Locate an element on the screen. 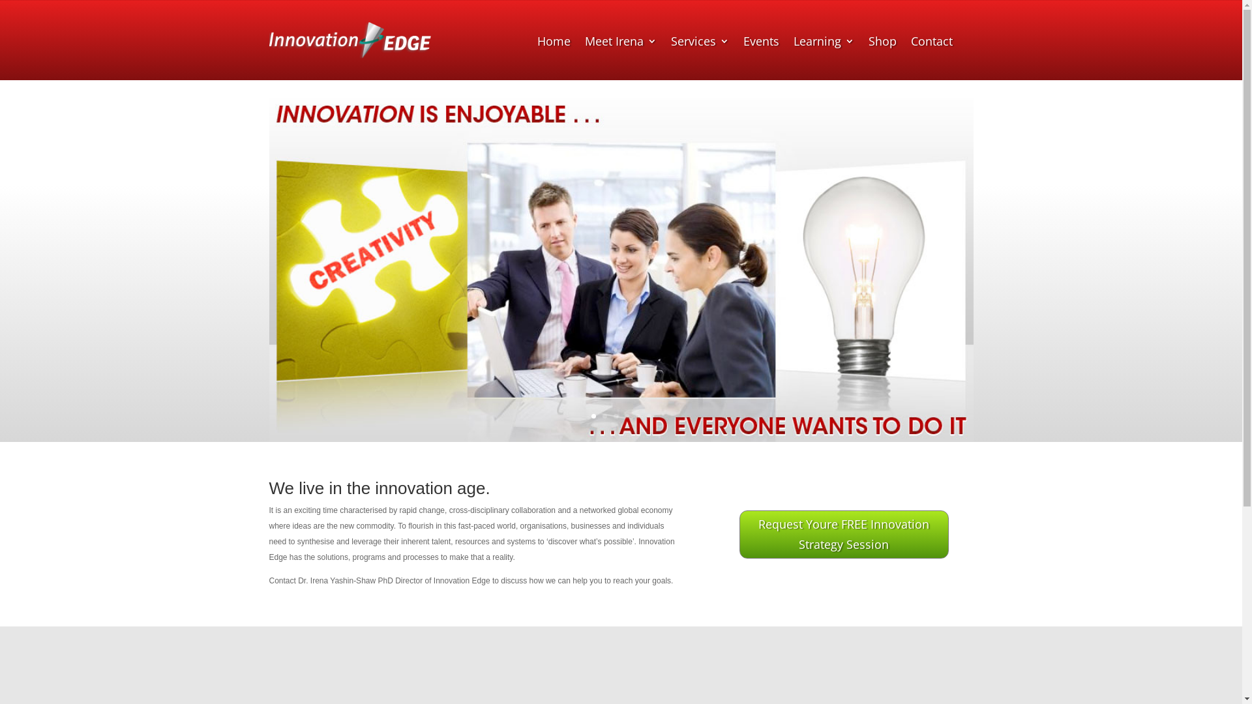 The height and width of the screenshot is (704, 1252). Contact is located at coordinates (932, 43).